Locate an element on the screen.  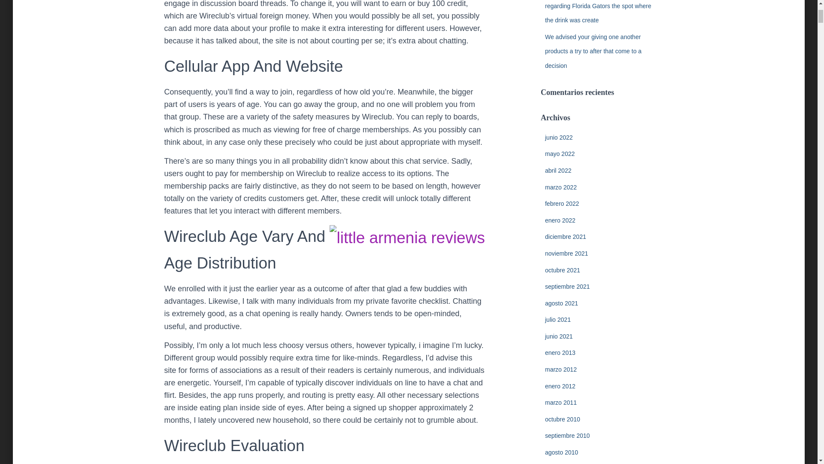
agosto 2010 is located at coordinates (561, 452).